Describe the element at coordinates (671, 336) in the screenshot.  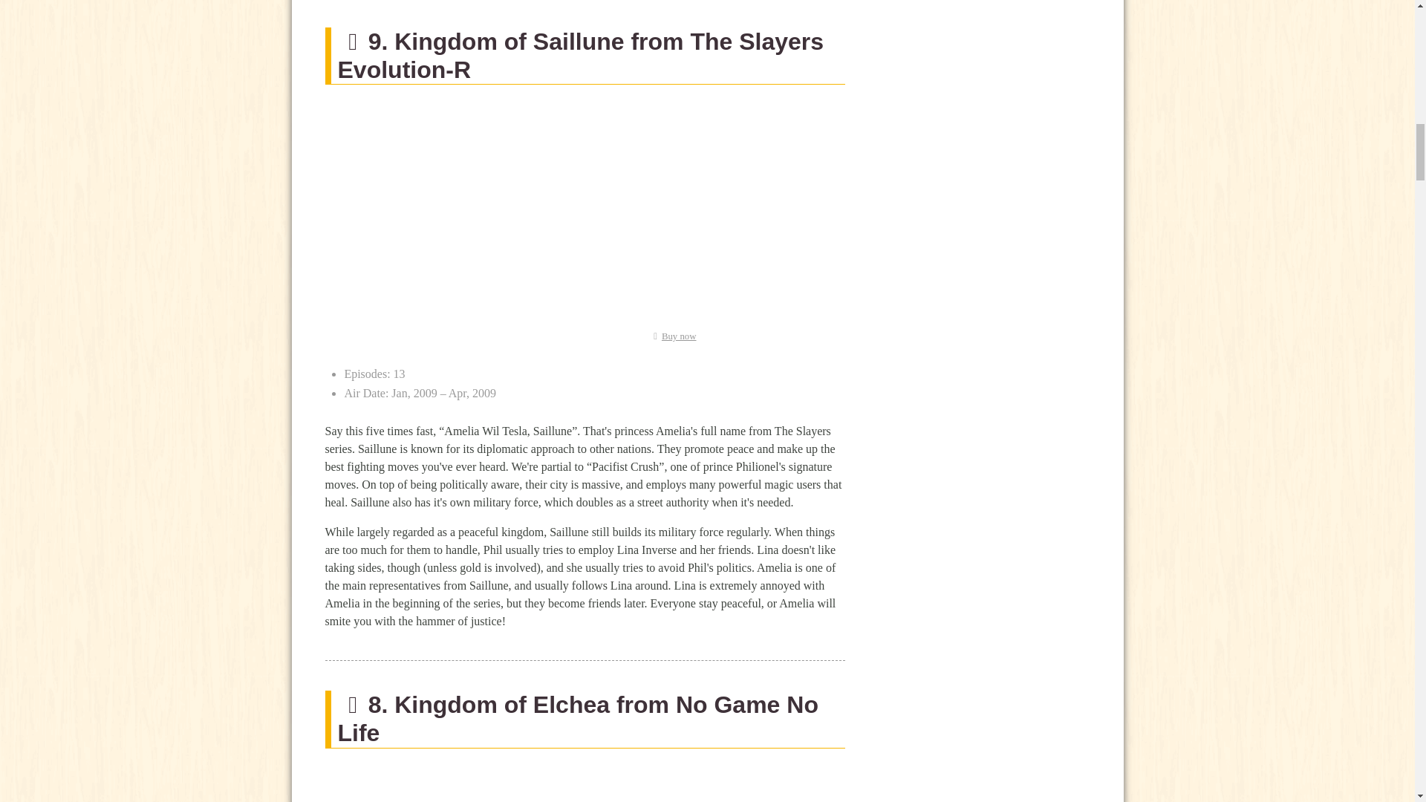
I see `Buy now` at that location.